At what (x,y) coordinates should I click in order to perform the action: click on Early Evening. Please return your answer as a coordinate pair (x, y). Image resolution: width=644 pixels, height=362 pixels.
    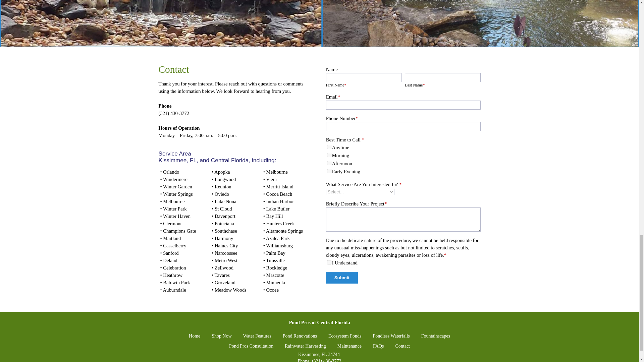
    Looking at the image, I should click on (329, 171).